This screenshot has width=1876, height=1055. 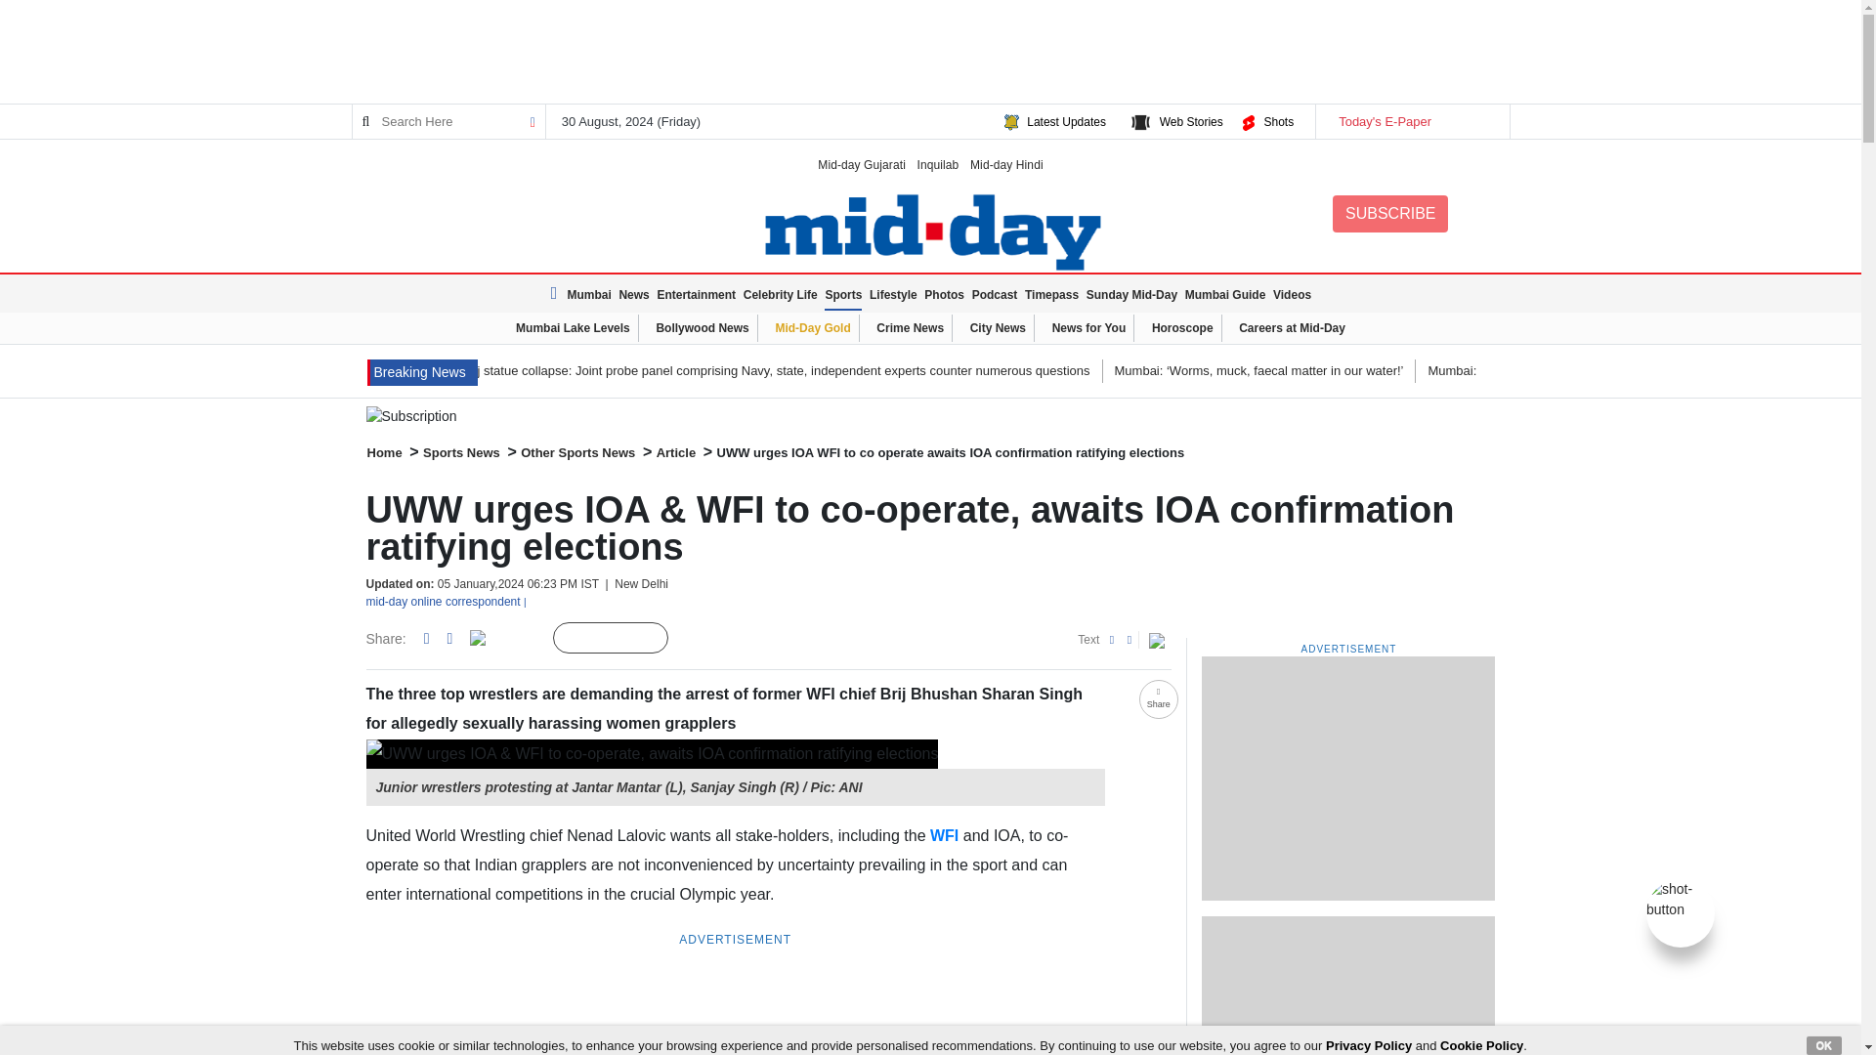 What do you see at coordinates (1006, 164) in the screenshot?
I see `Mid-day Hindi` at bounding box center [1006, 164].